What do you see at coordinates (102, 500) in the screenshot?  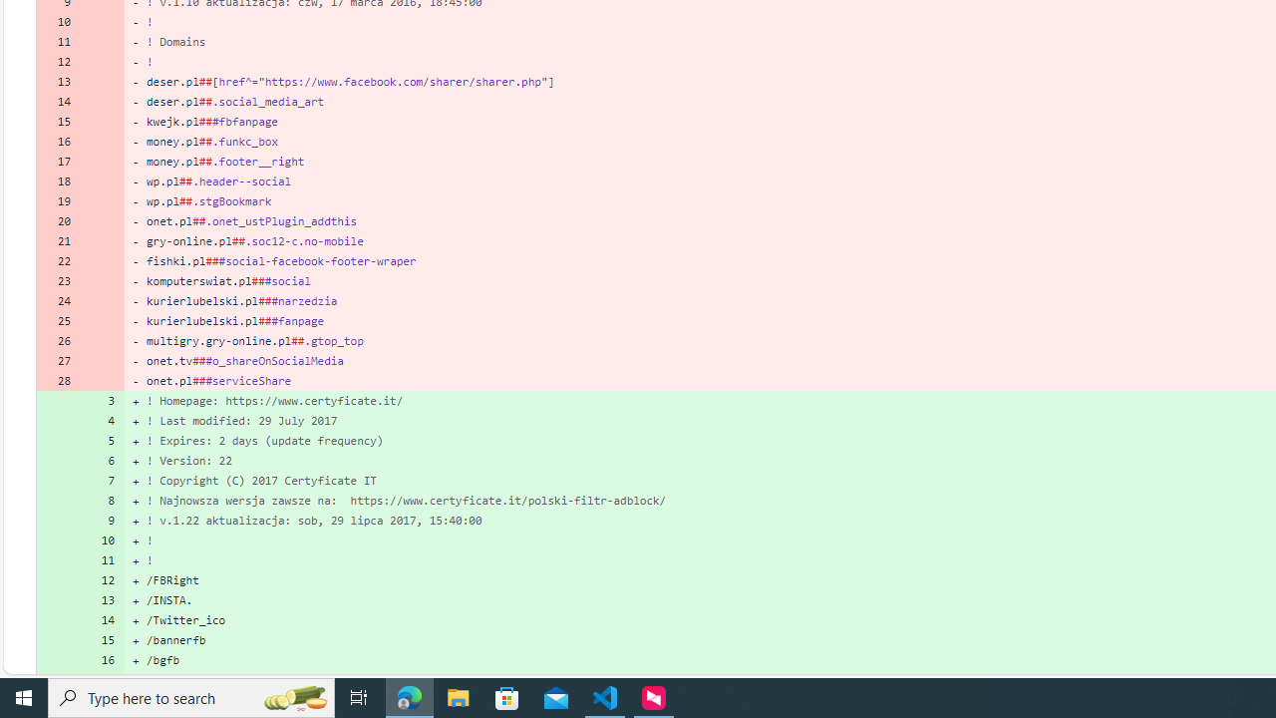 I see `8` at bounding box center [102, 500].